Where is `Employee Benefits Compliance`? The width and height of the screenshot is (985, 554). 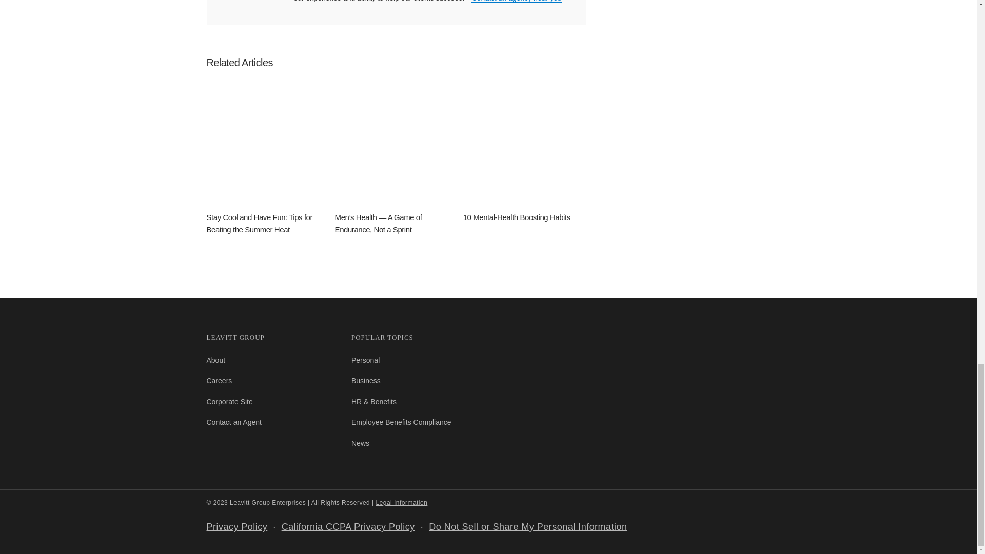 Employee Benefits Compliance is located at coordinates (401, 422).